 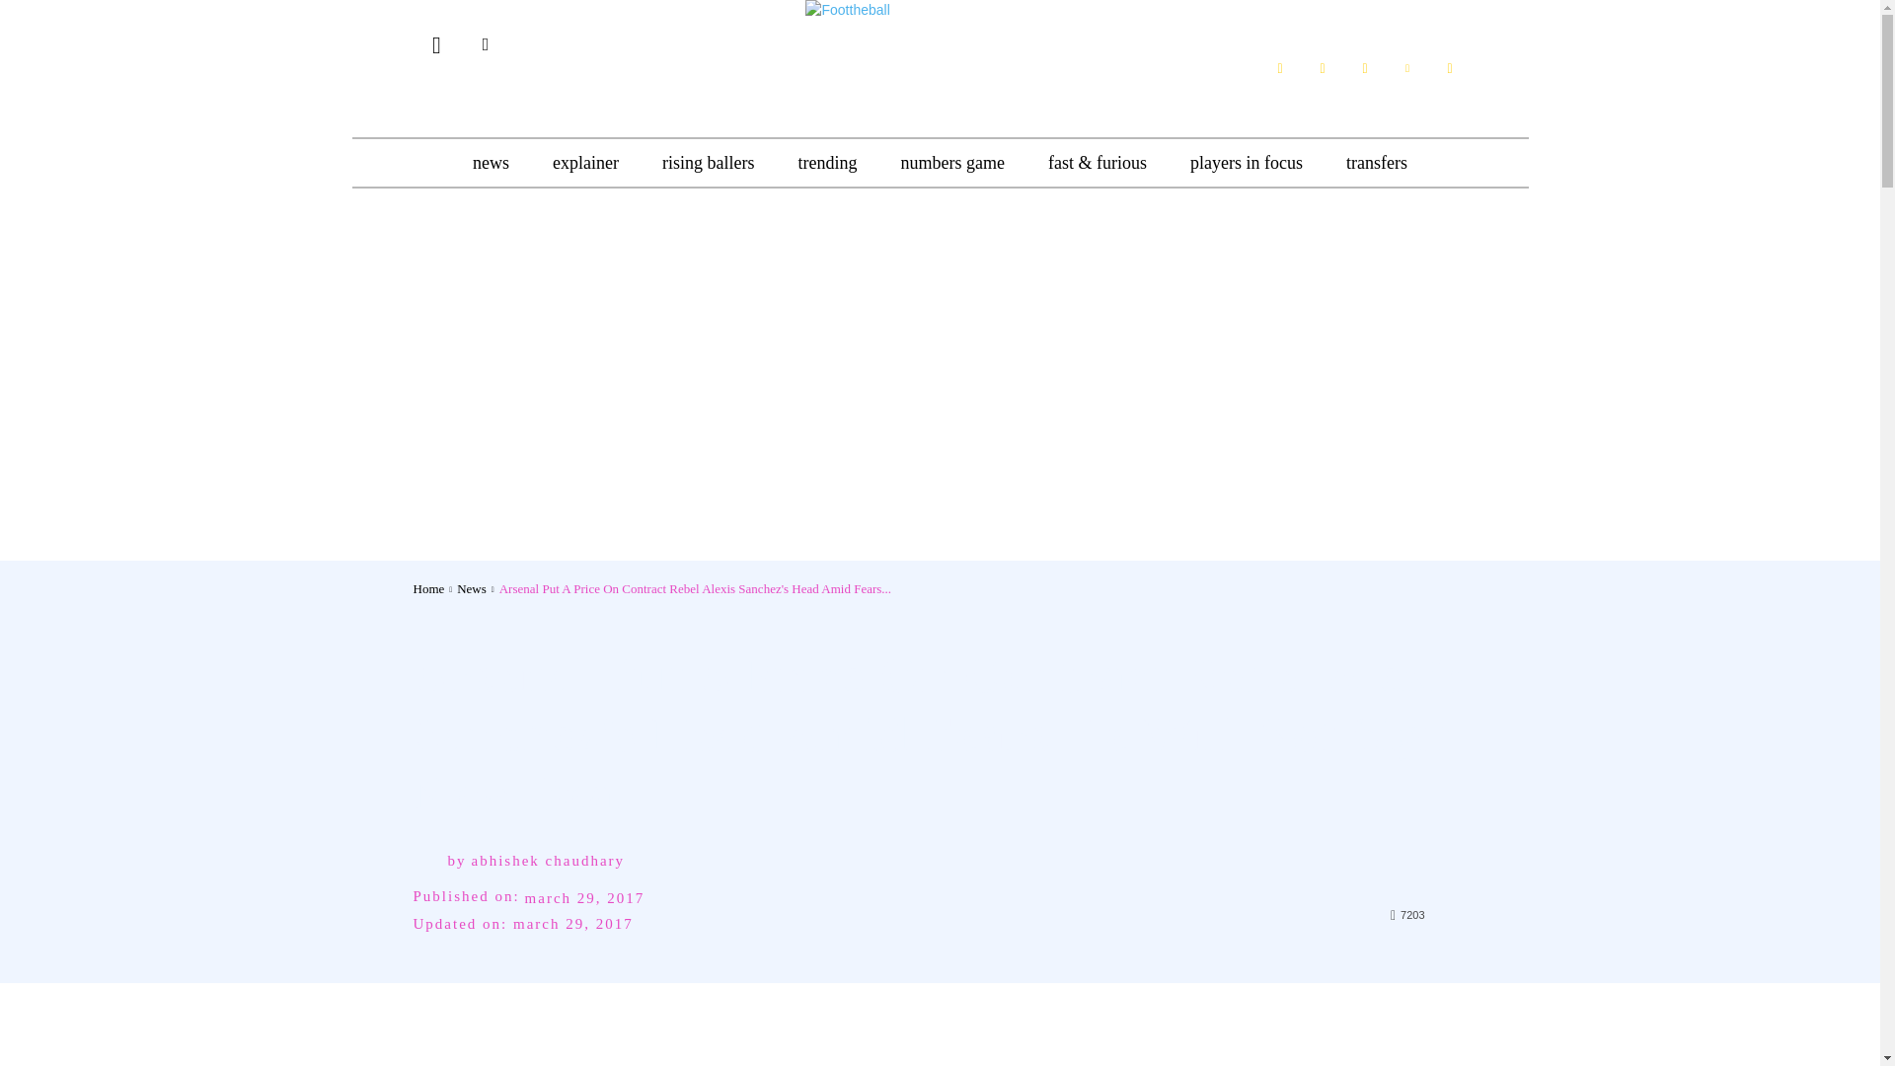 What do you see at coordinates (1323, 68) in the screenshot?
I see `Flipboard` at bounding box center [1323, 68].